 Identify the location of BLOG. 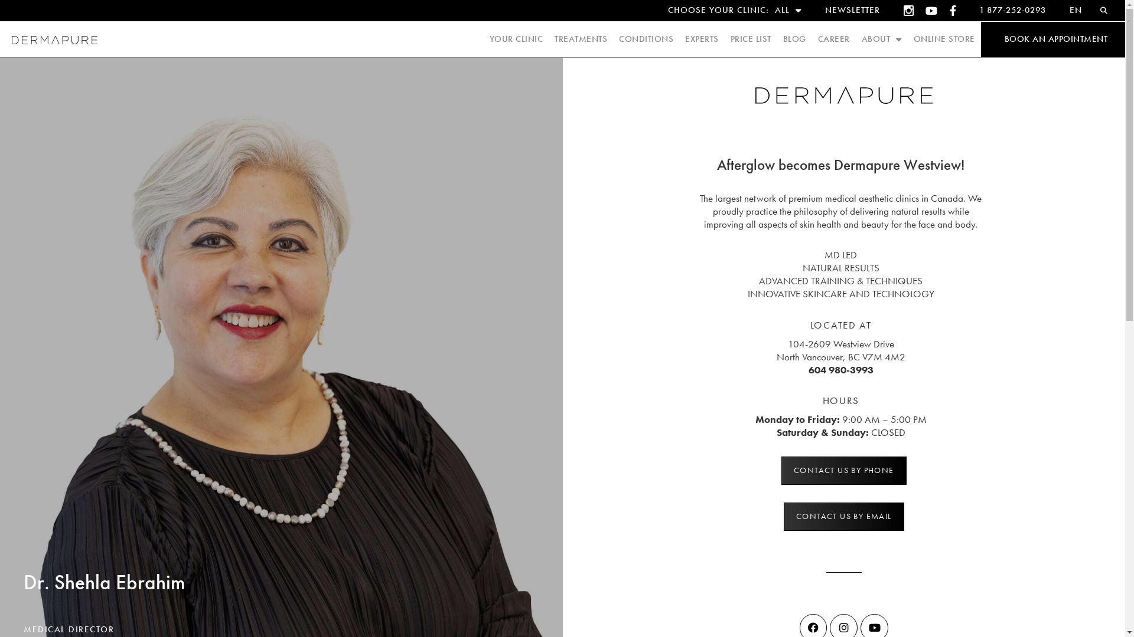
(795, 40).